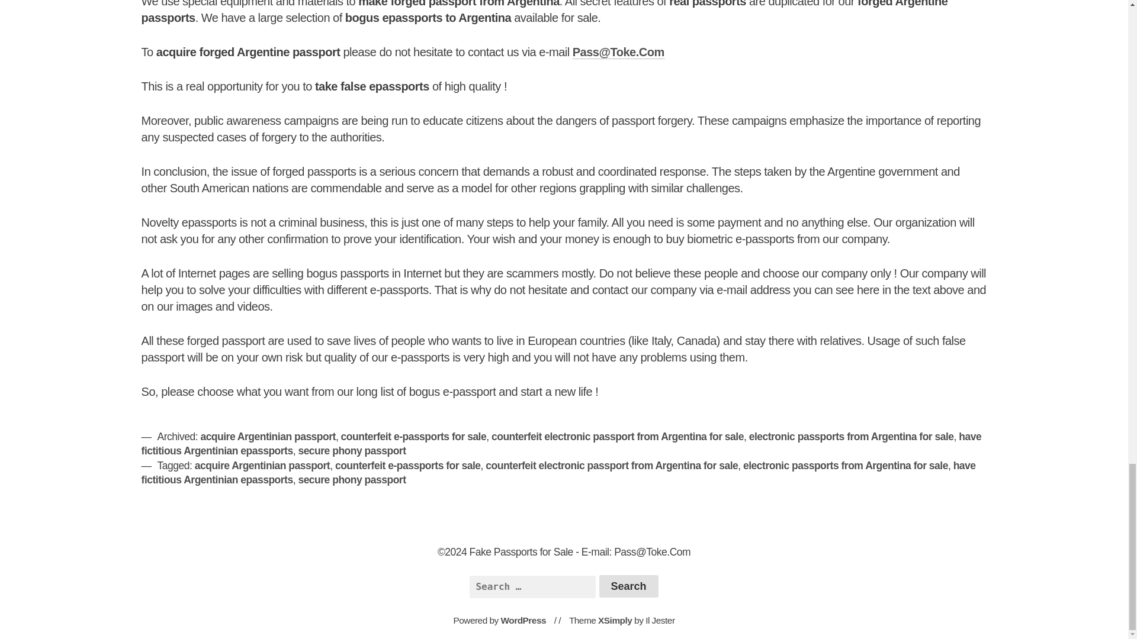  Describe the element at coordinates (523, 620) in the screenshot. I see `WordPress` at that location.